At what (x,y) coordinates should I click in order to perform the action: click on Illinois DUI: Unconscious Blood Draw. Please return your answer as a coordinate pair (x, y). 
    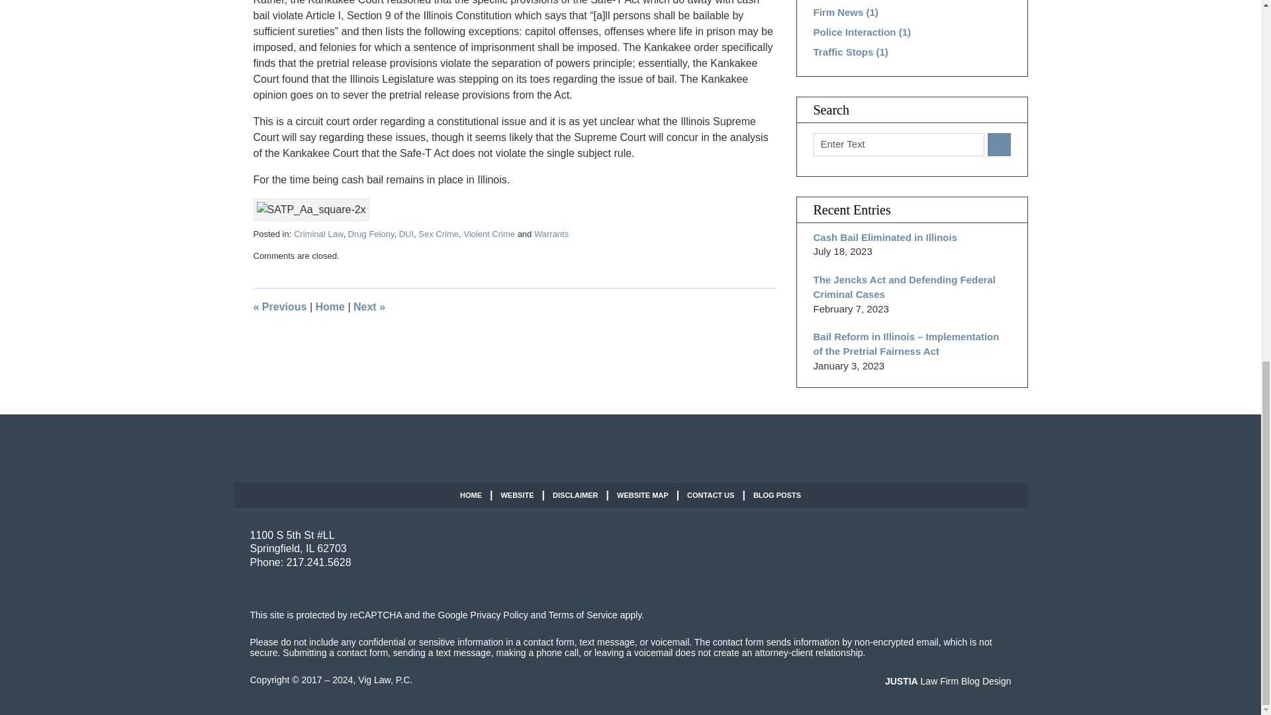
    Looking at the image, I should click on (279, 306).